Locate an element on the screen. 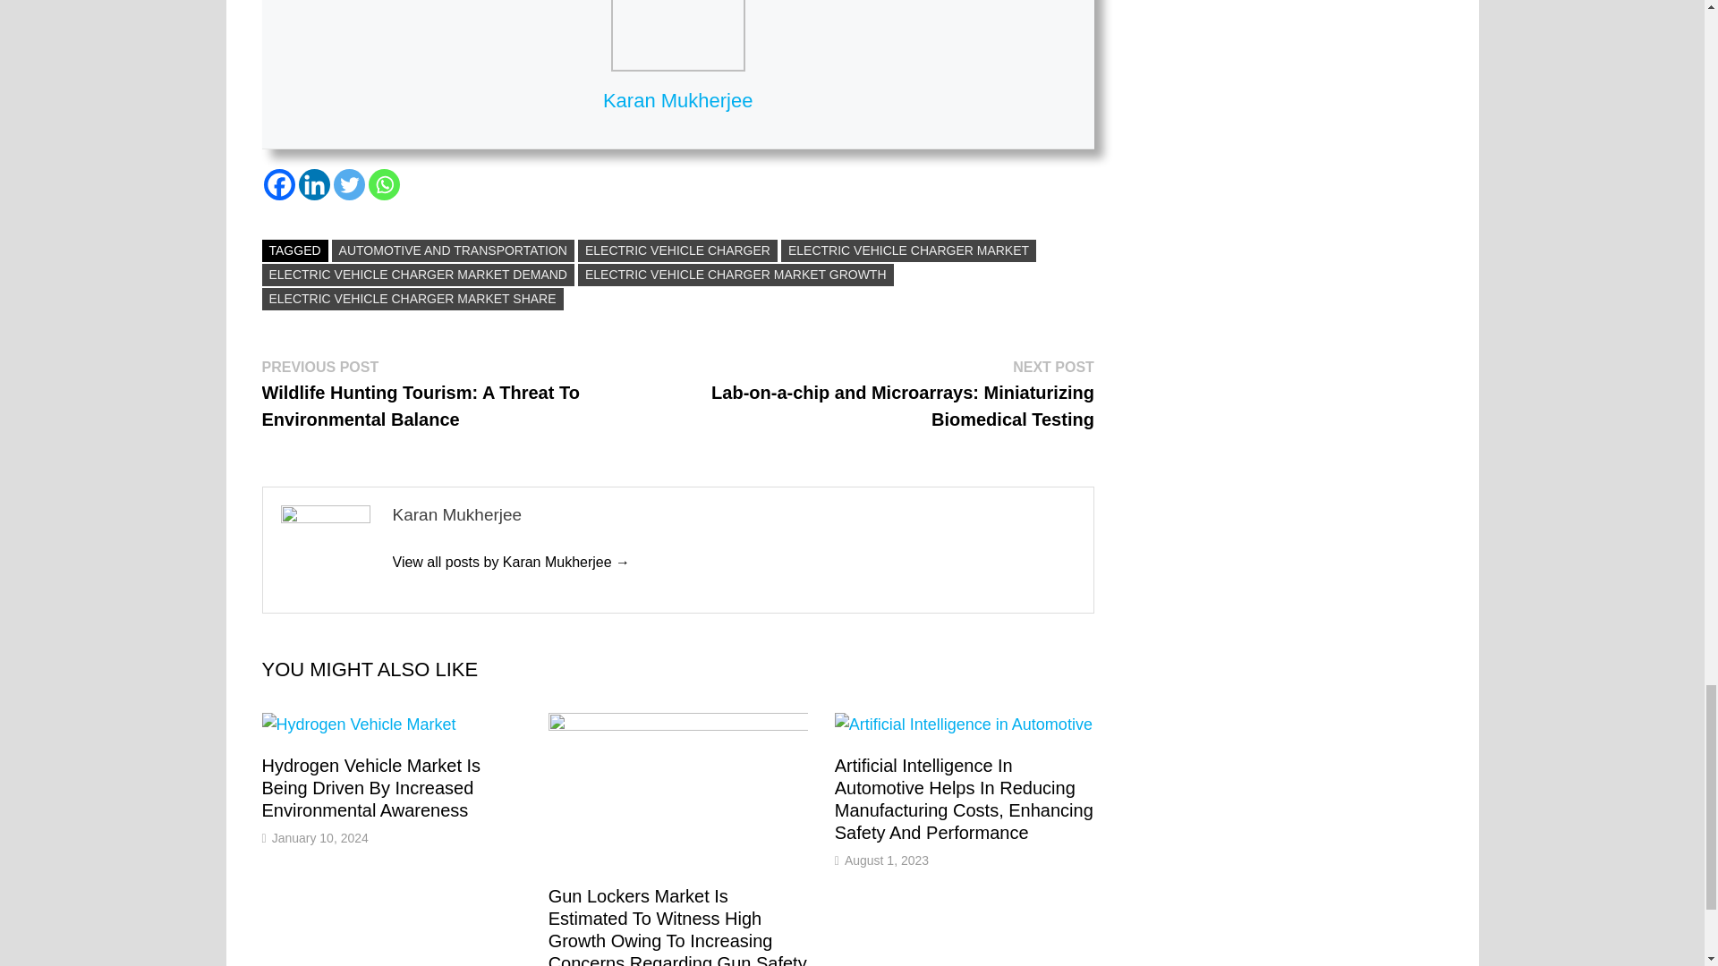  Linkedin is located at coordinates (314, 184).